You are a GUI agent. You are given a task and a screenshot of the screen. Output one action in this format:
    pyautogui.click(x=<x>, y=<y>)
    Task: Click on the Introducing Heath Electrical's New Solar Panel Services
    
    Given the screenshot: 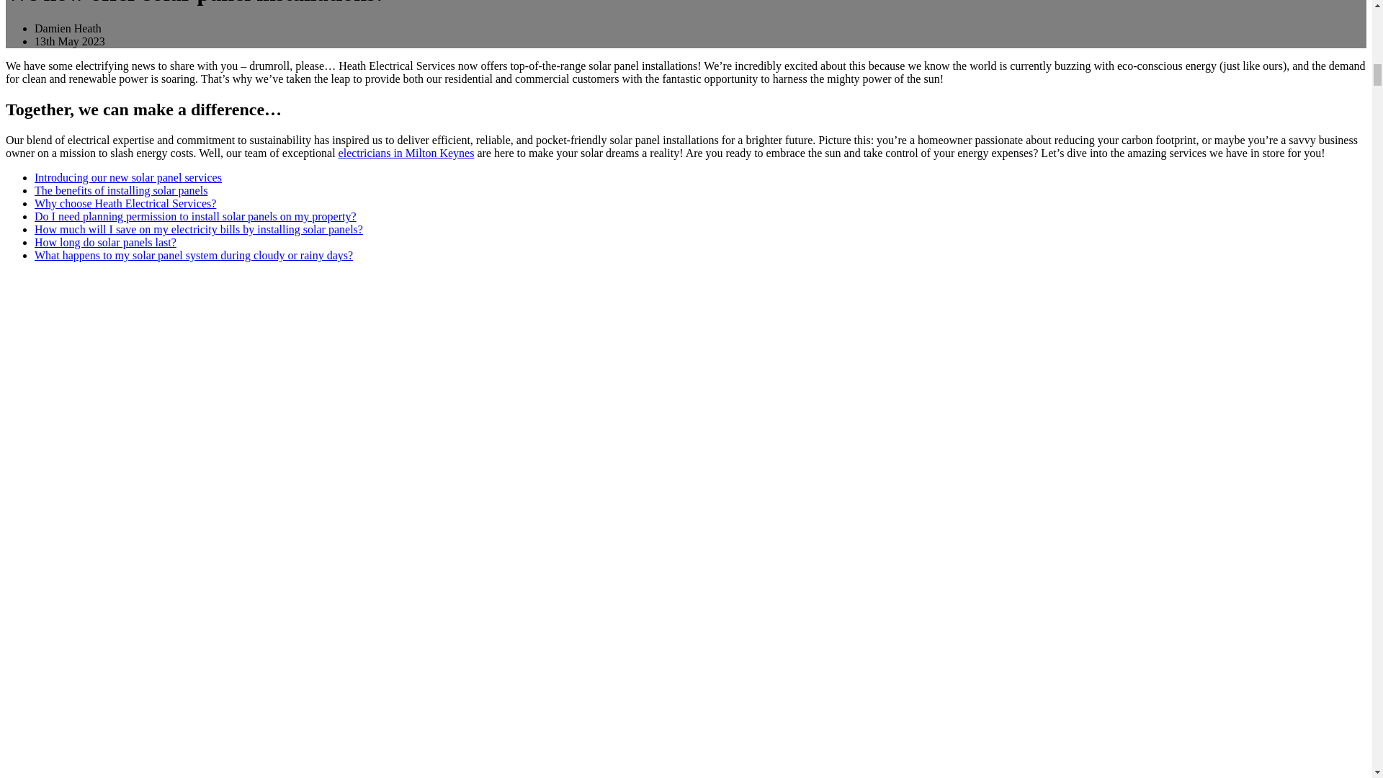 What is the action you would take?
    pyautogui.click(x=128, y=177)
    